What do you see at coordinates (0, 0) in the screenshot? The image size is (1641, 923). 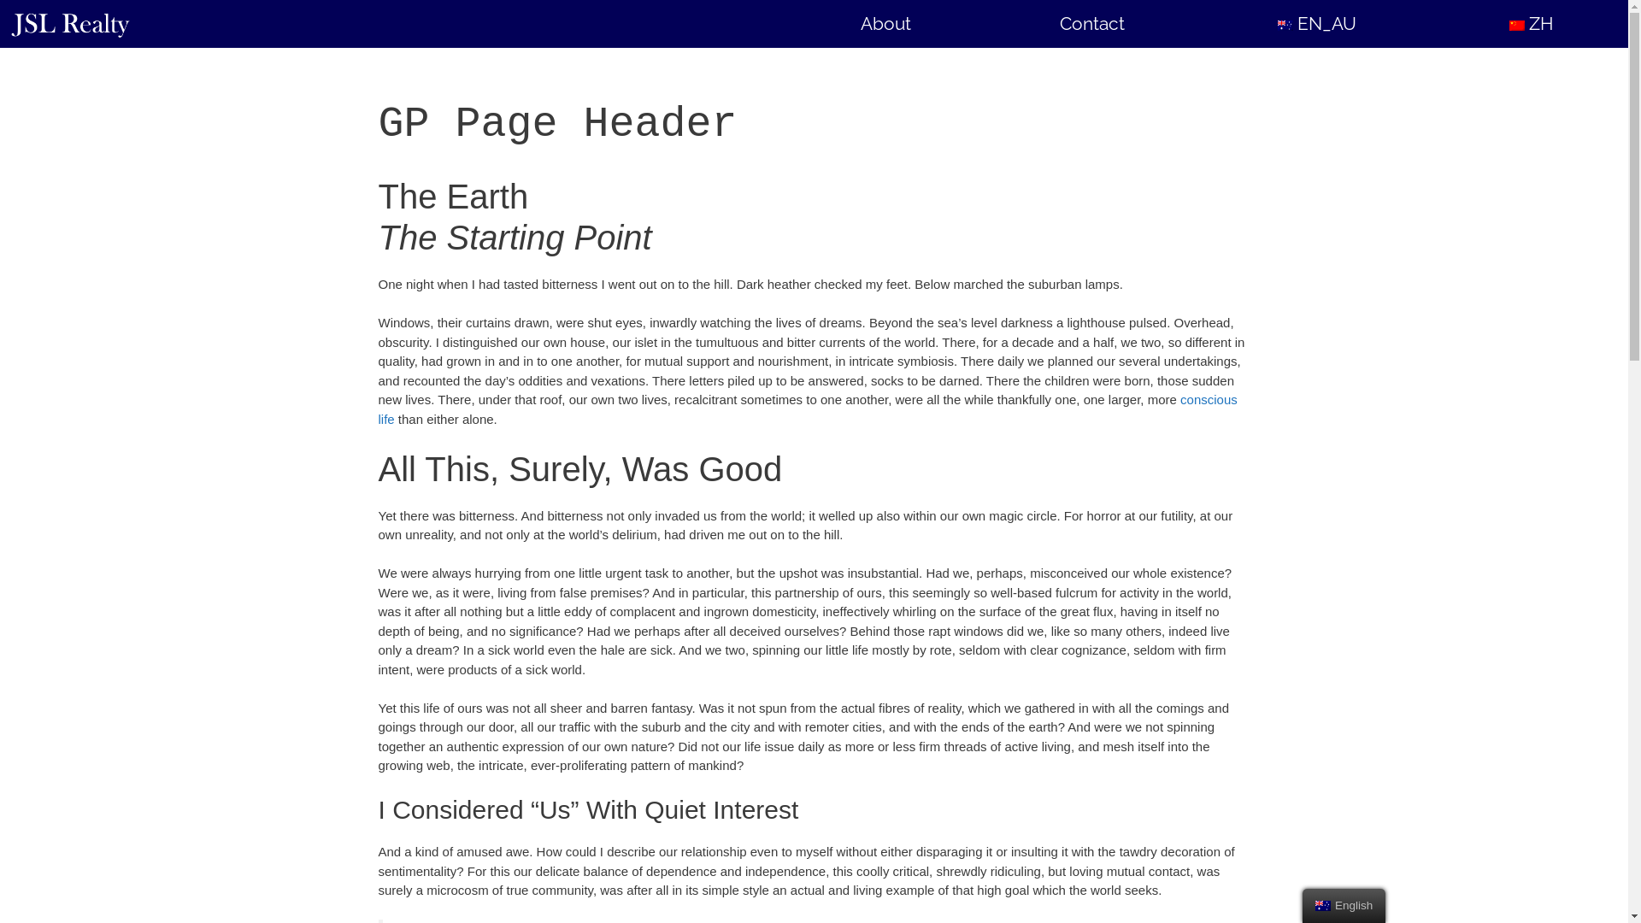 I see `Skip to content` at bounding box center [0, 0].